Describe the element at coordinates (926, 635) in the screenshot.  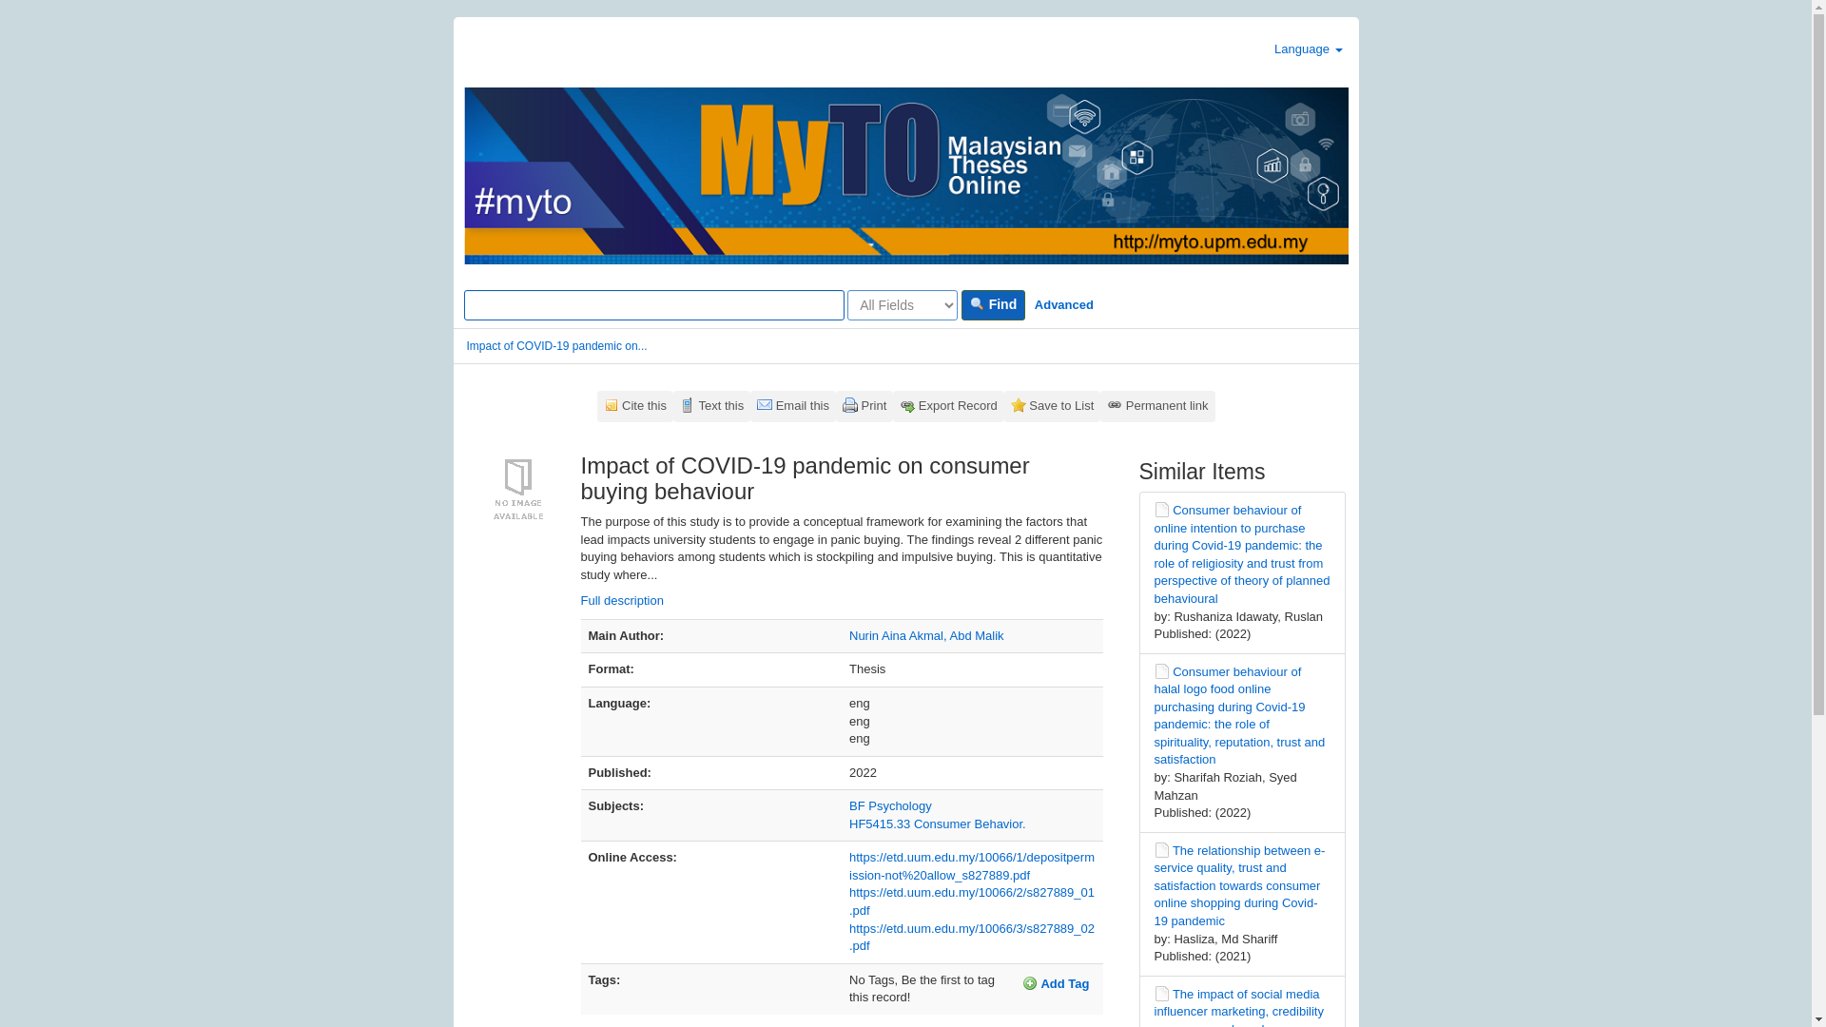
I see `Nurin Aina Akmal, Abd Malik` at that location.